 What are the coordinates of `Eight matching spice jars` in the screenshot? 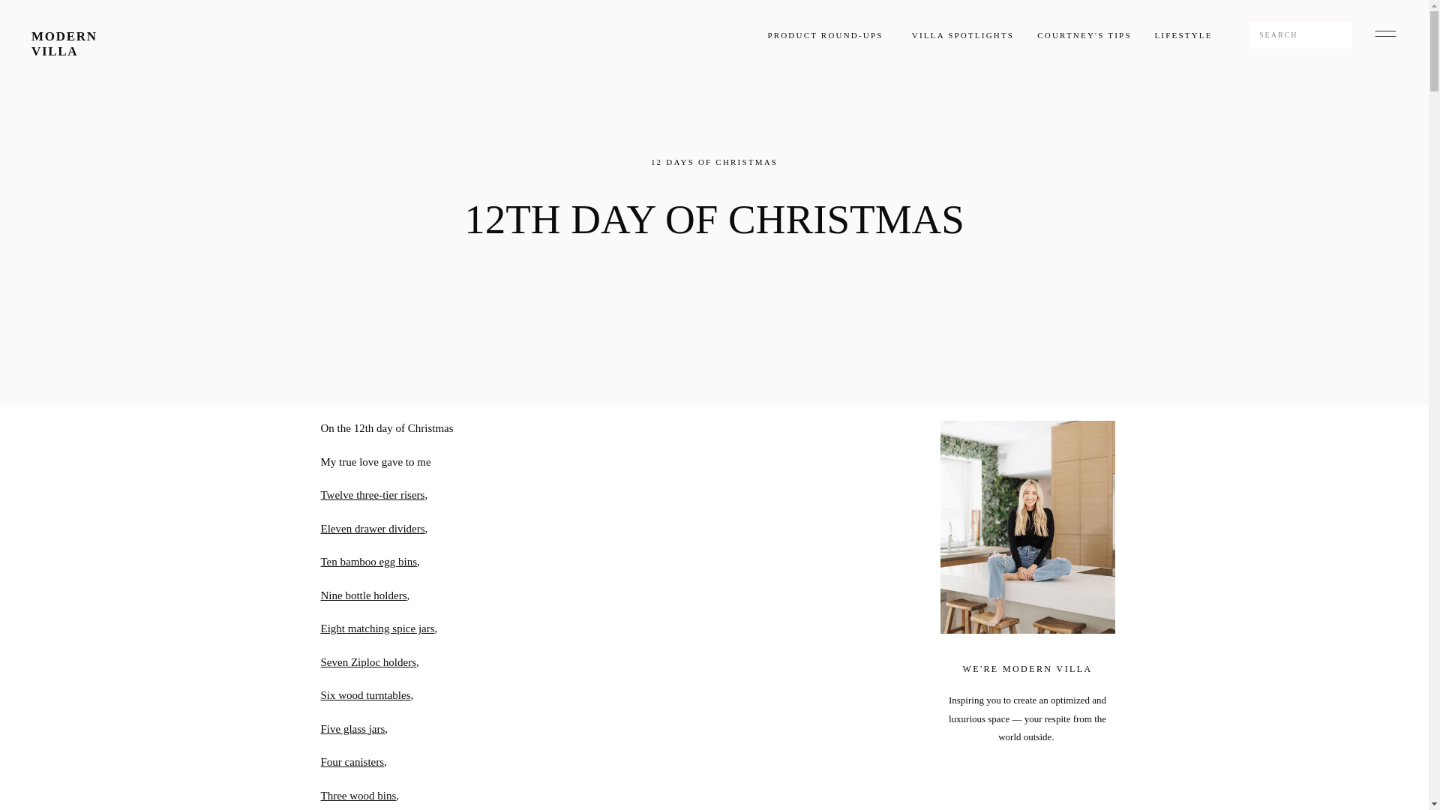 It's located at (378, 628).